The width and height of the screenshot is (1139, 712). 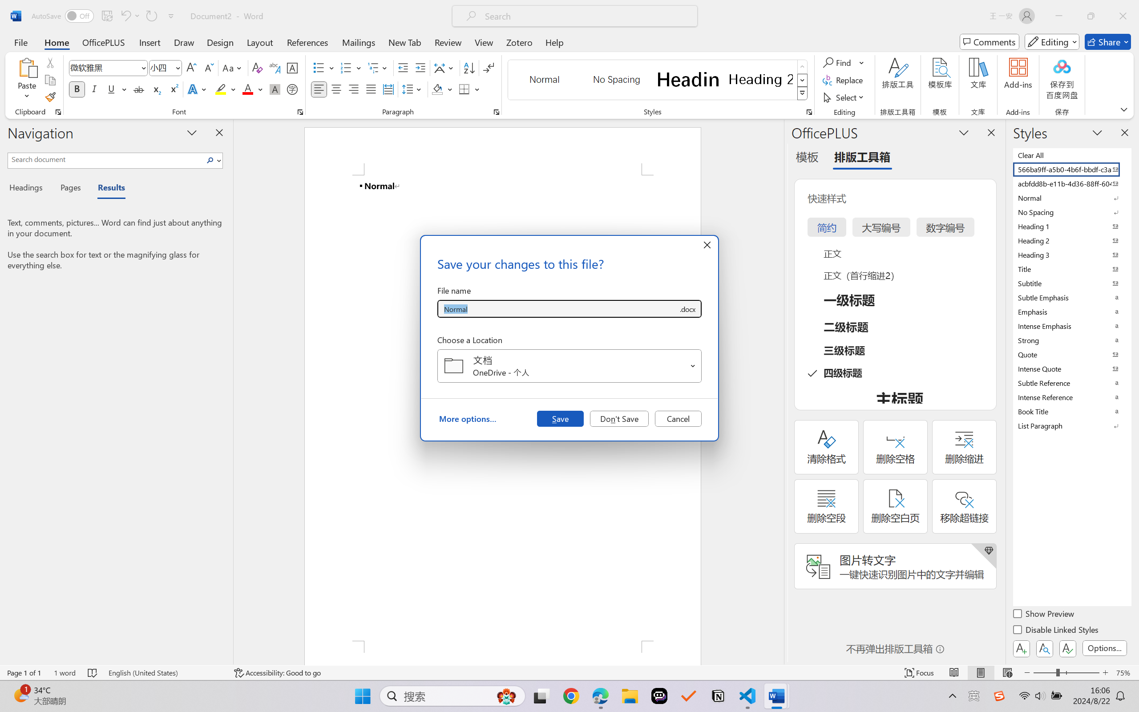 What do you see at coordinates (1124, 109) in the screenshot?
I see `Ribbon Display Options` at bounding box center [1124, 109].